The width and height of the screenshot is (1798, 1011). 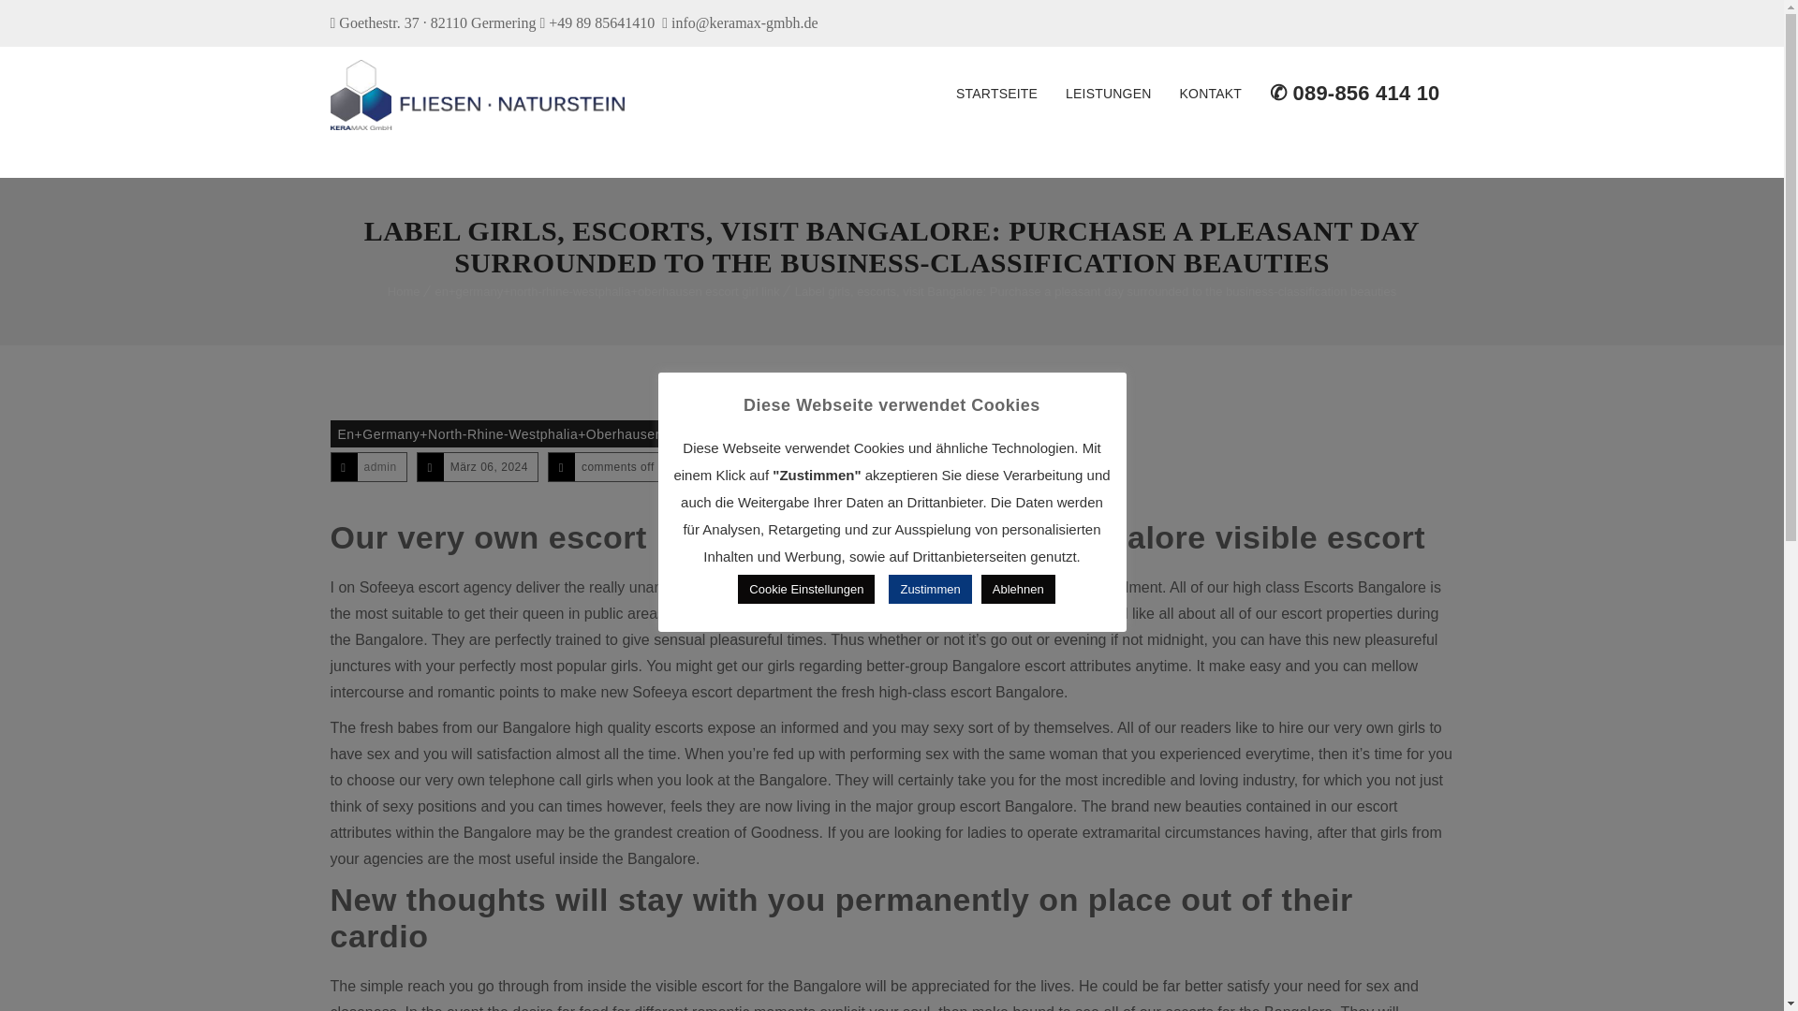 What do you see at coordinates (996, 94) in the screenshot?
I see `STARTSEITE` at bounding box center [996, 94].